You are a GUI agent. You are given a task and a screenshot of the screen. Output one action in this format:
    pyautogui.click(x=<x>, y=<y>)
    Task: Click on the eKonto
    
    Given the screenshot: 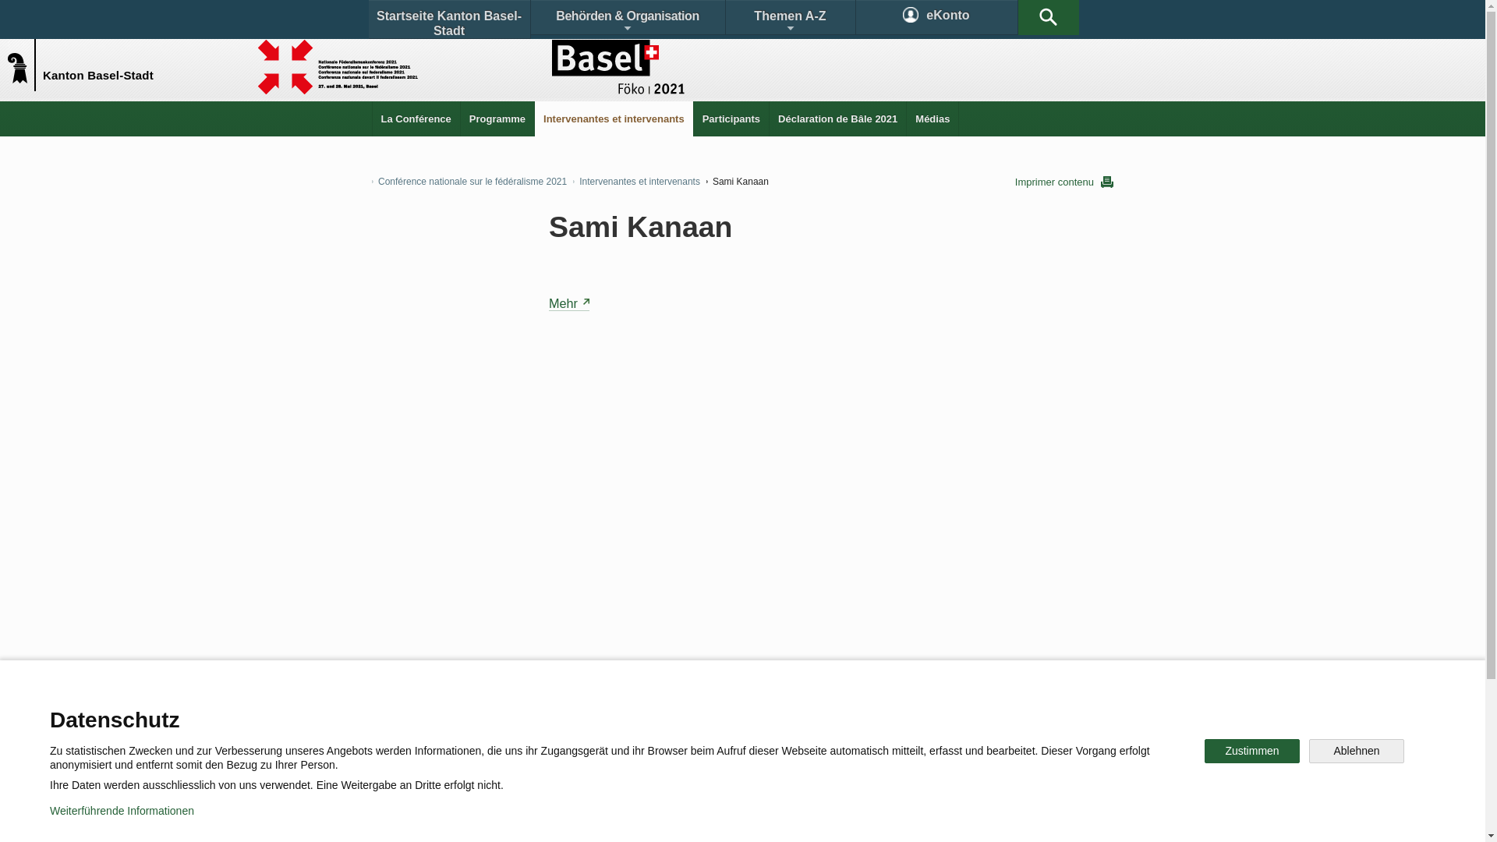 What is the action you would take?
    pyautogui.click(x=937, y=17)
    